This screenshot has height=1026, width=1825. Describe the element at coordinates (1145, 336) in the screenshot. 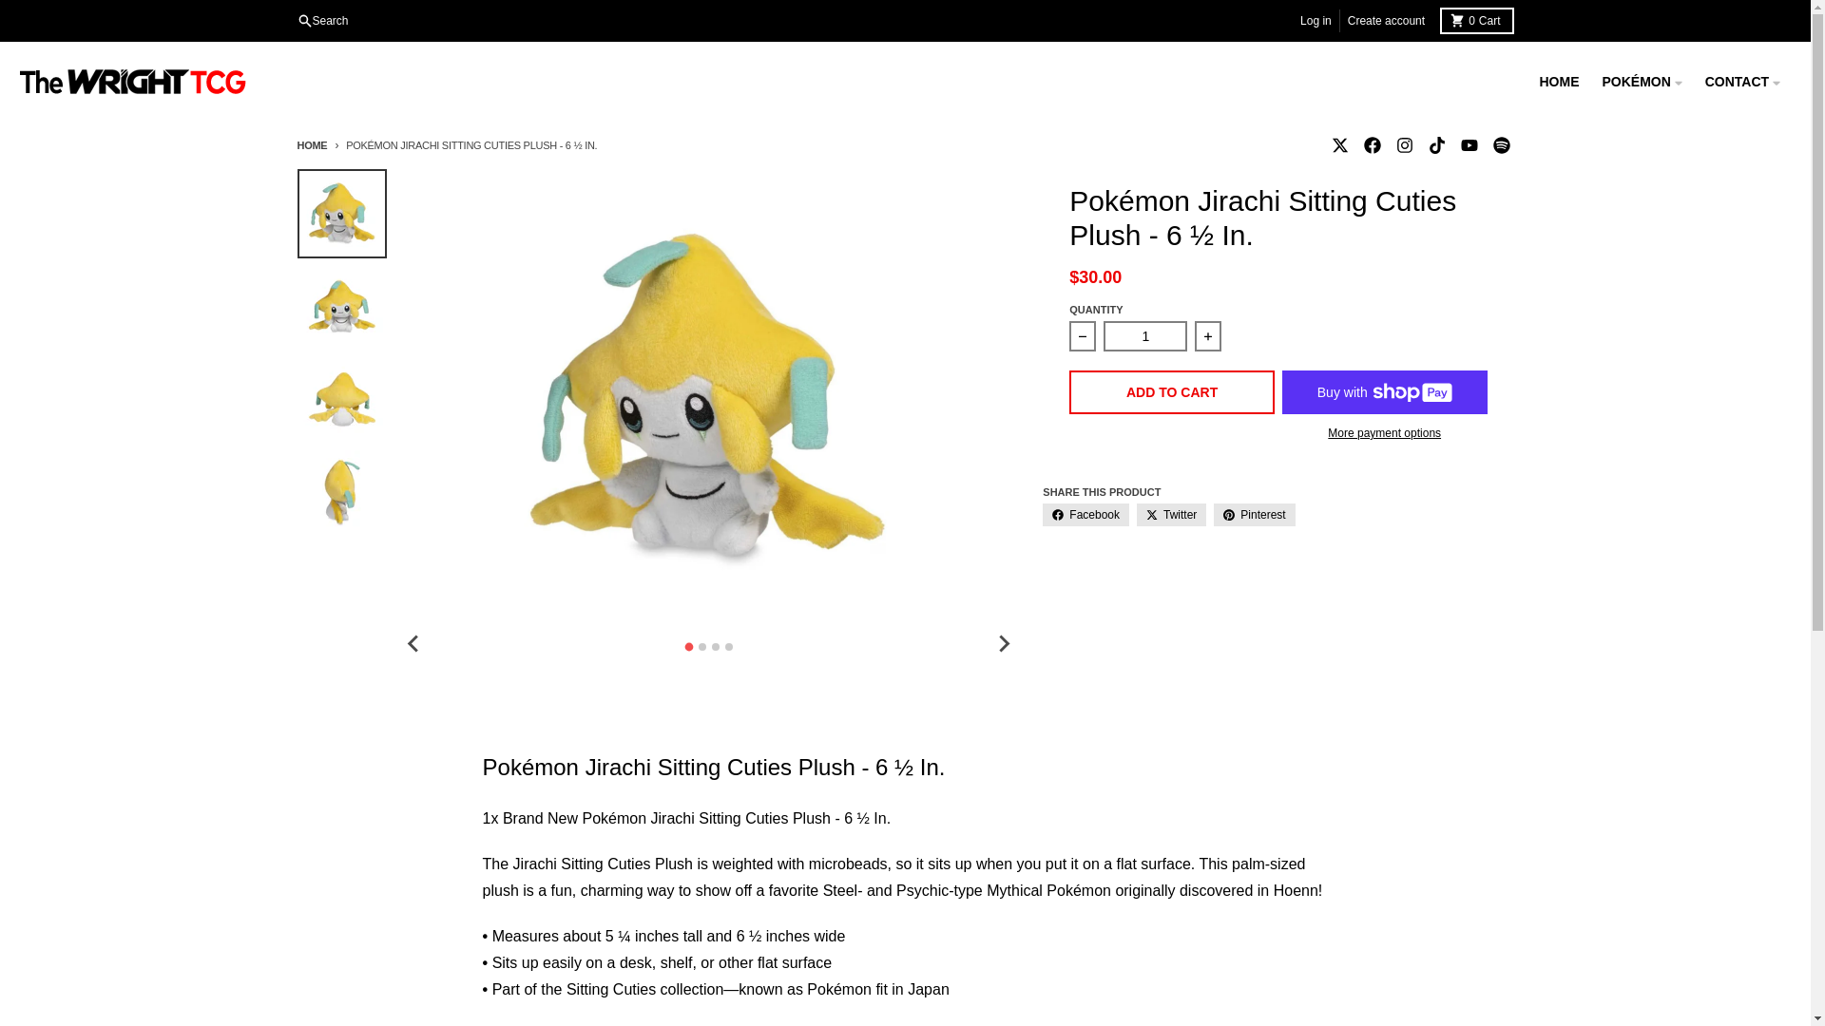

I see `TikTok - The Wright TCG` at that location.